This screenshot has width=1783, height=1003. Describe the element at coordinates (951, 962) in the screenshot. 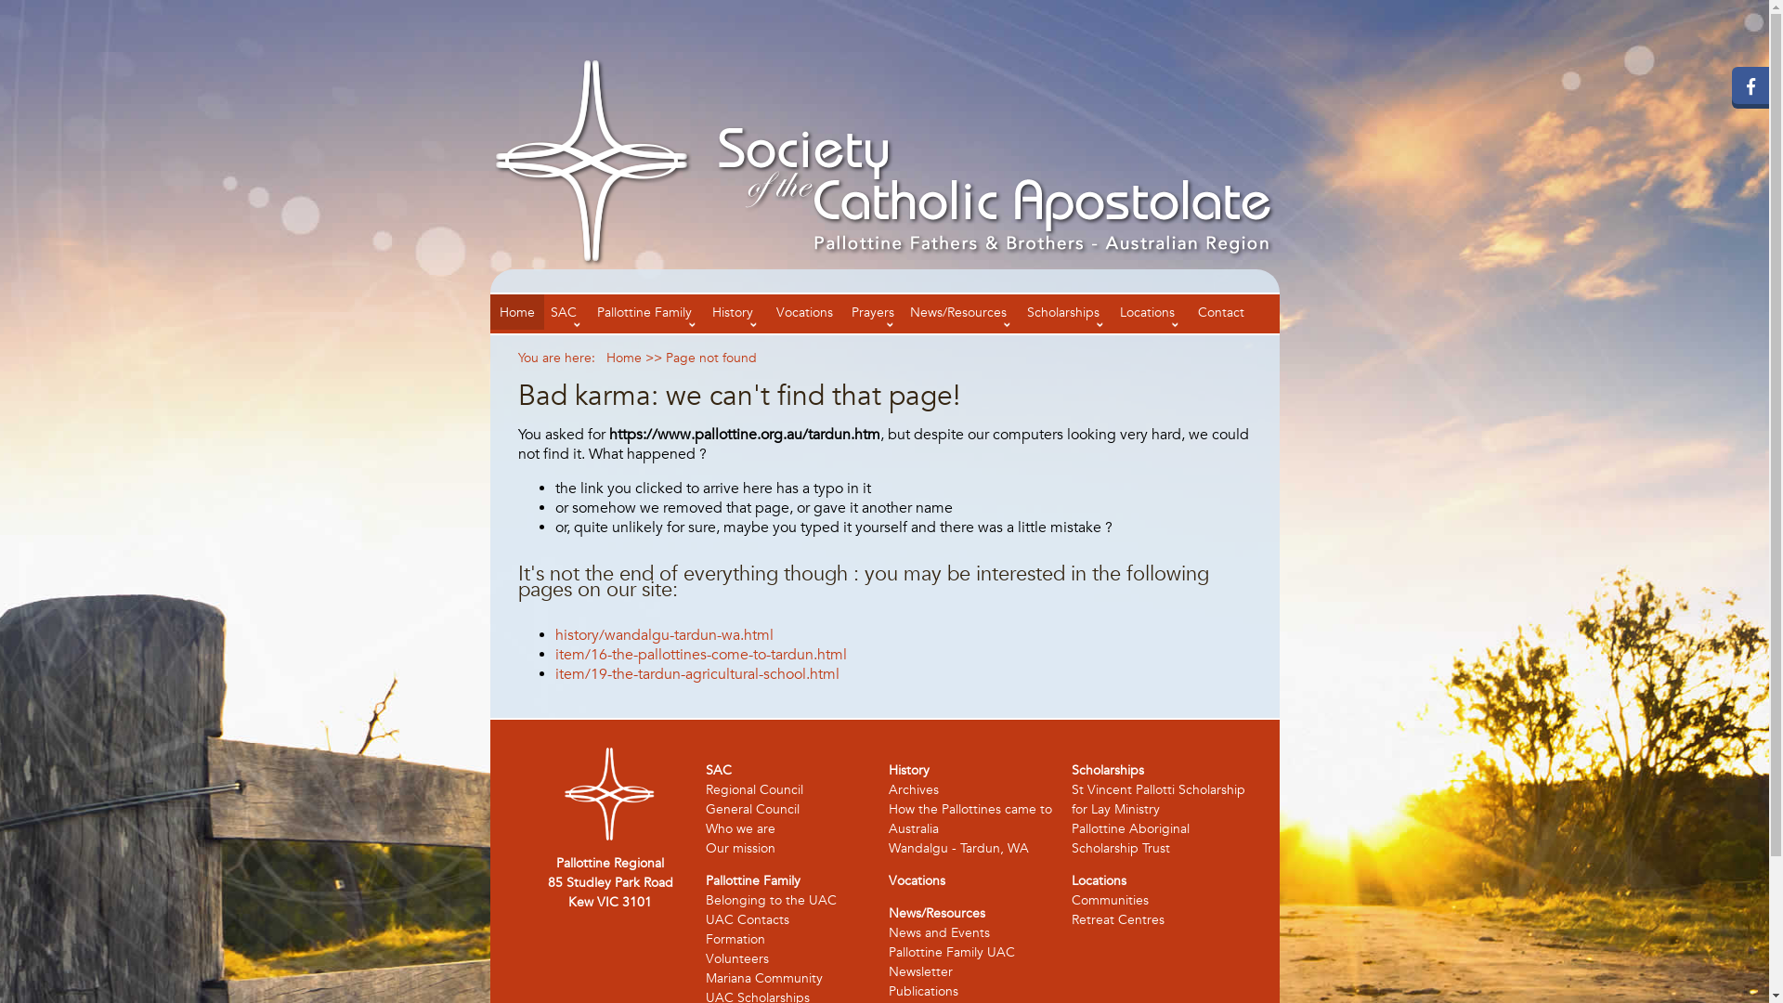

I see `Pallottine Family UAC Newsletter` at that location.